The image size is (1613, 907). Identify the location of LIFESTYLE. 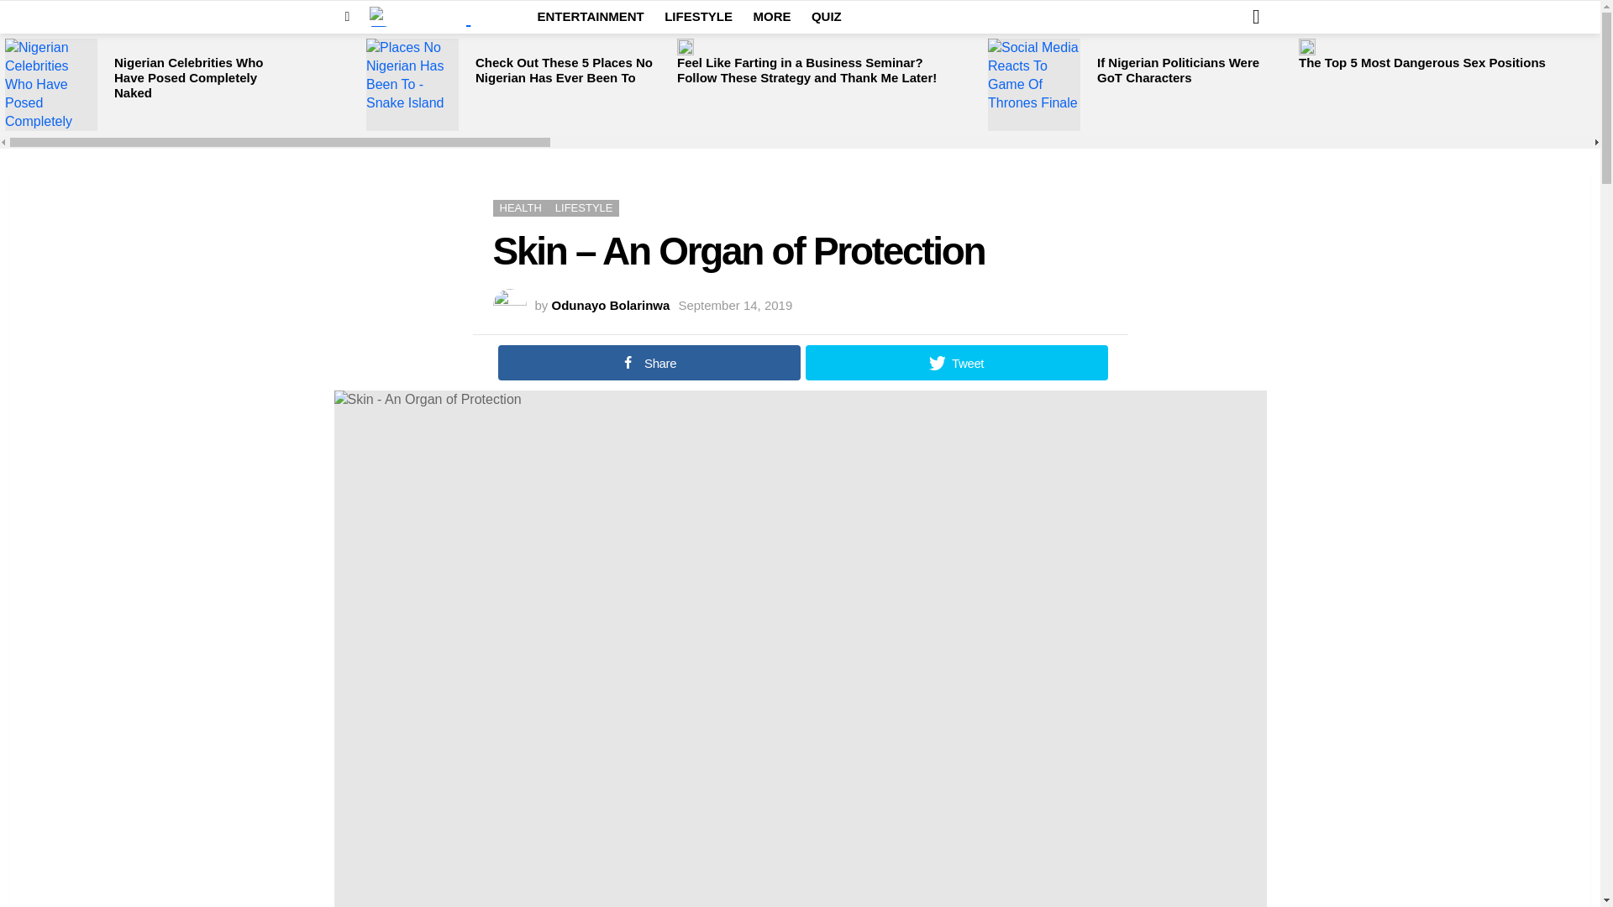
(698, 17).